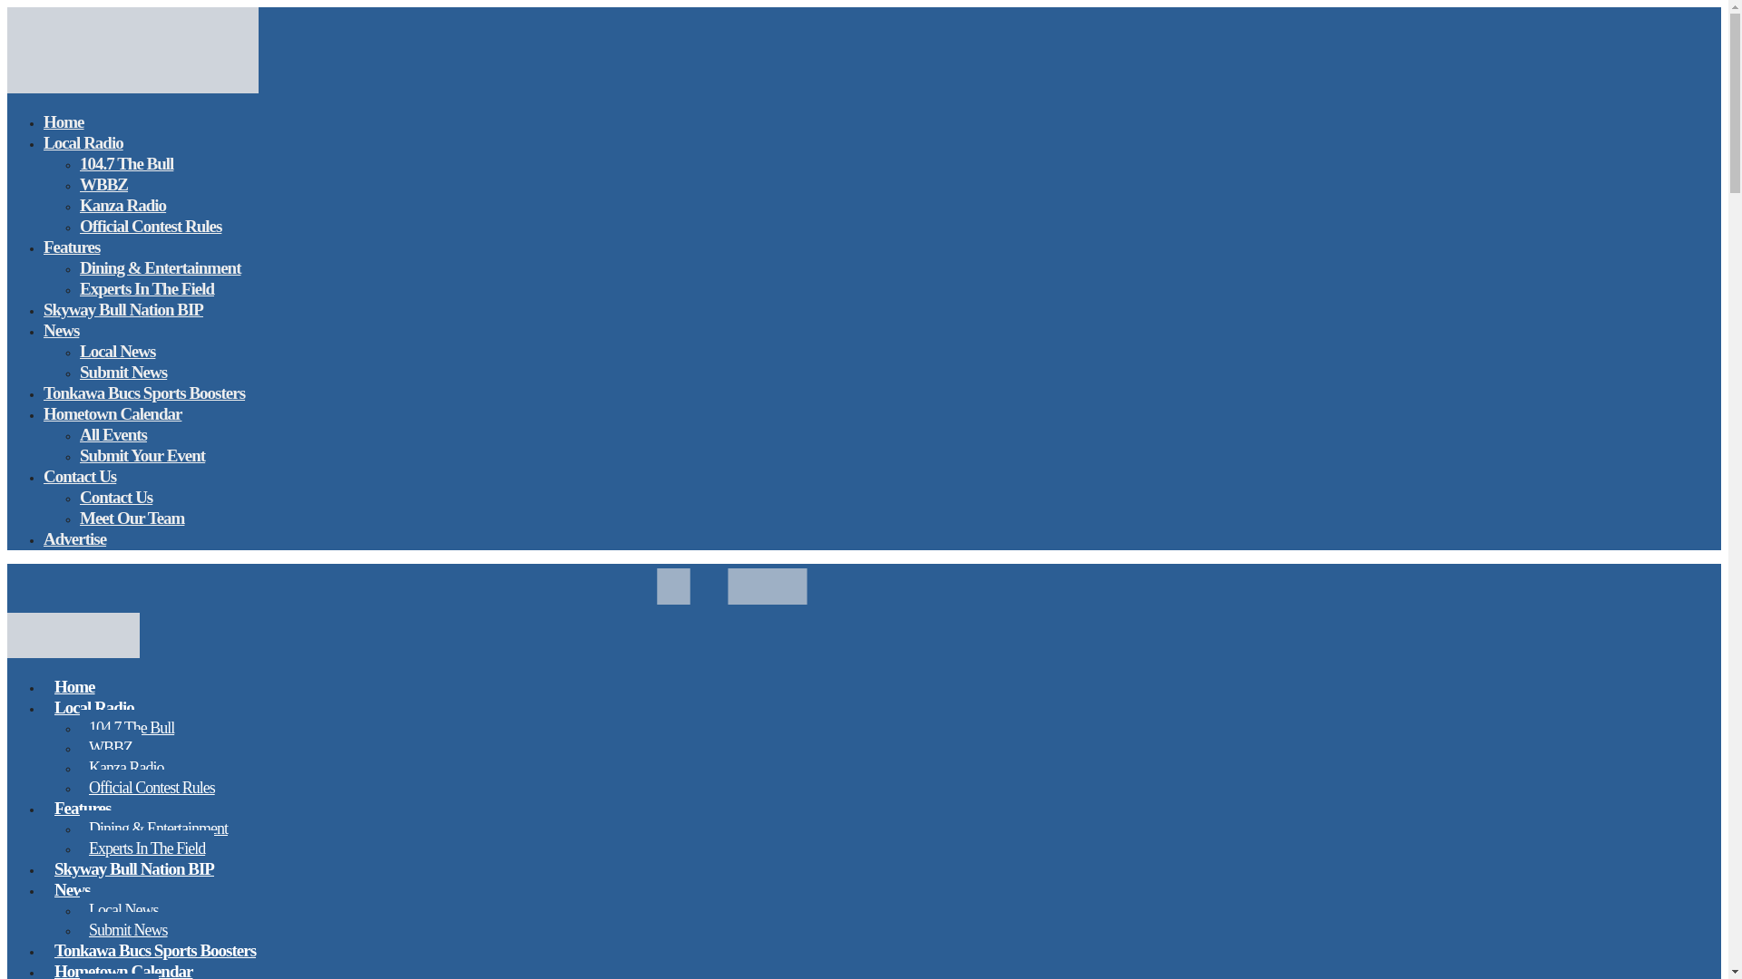 The image size is (1742, 979). Describe the element at coordinates (117, 350) in the screenshot. I see `Local News` at that location.